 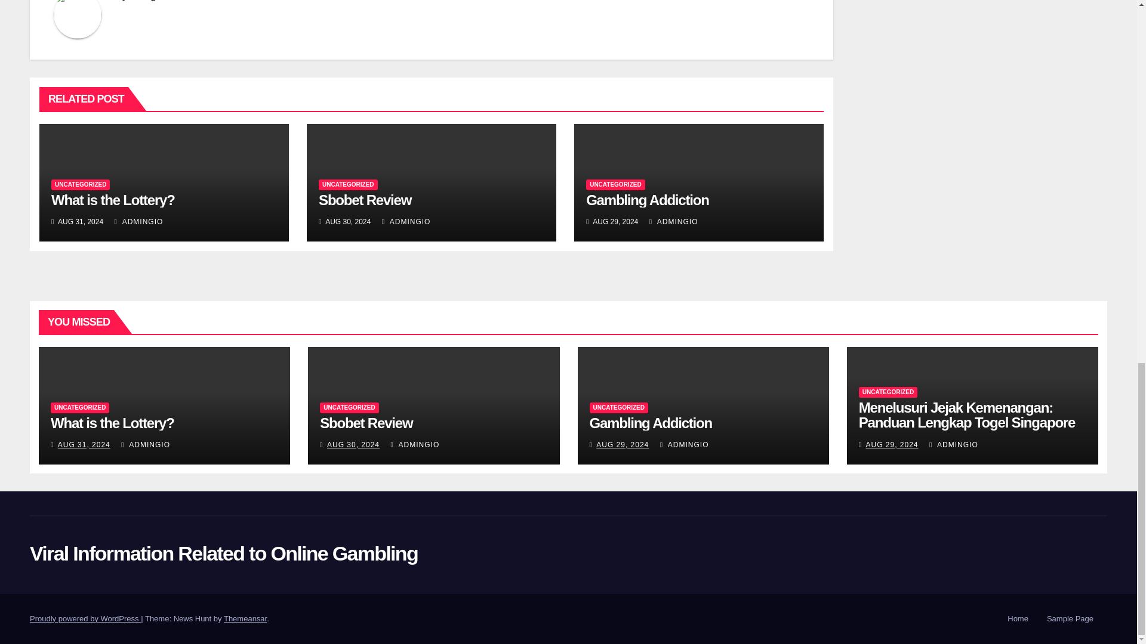 What do you see at coordinates (615, 185) in the screenshot?
I see `UNCATEGORIZED` at bounding box center [615, 185].